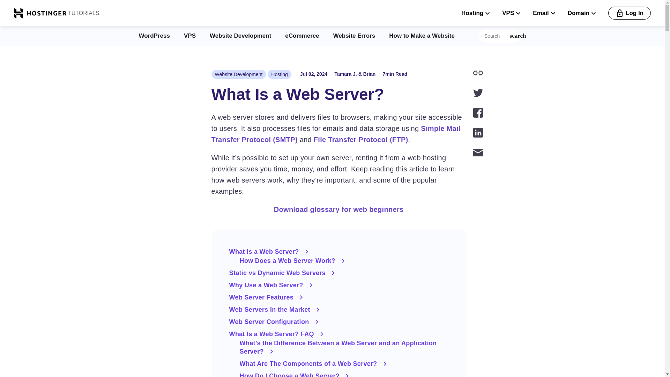 The width and height of the screenshot is (670, 377). Describe the element at coordinates (154, 36) in the screenshot. I see `WordPress` at that location.